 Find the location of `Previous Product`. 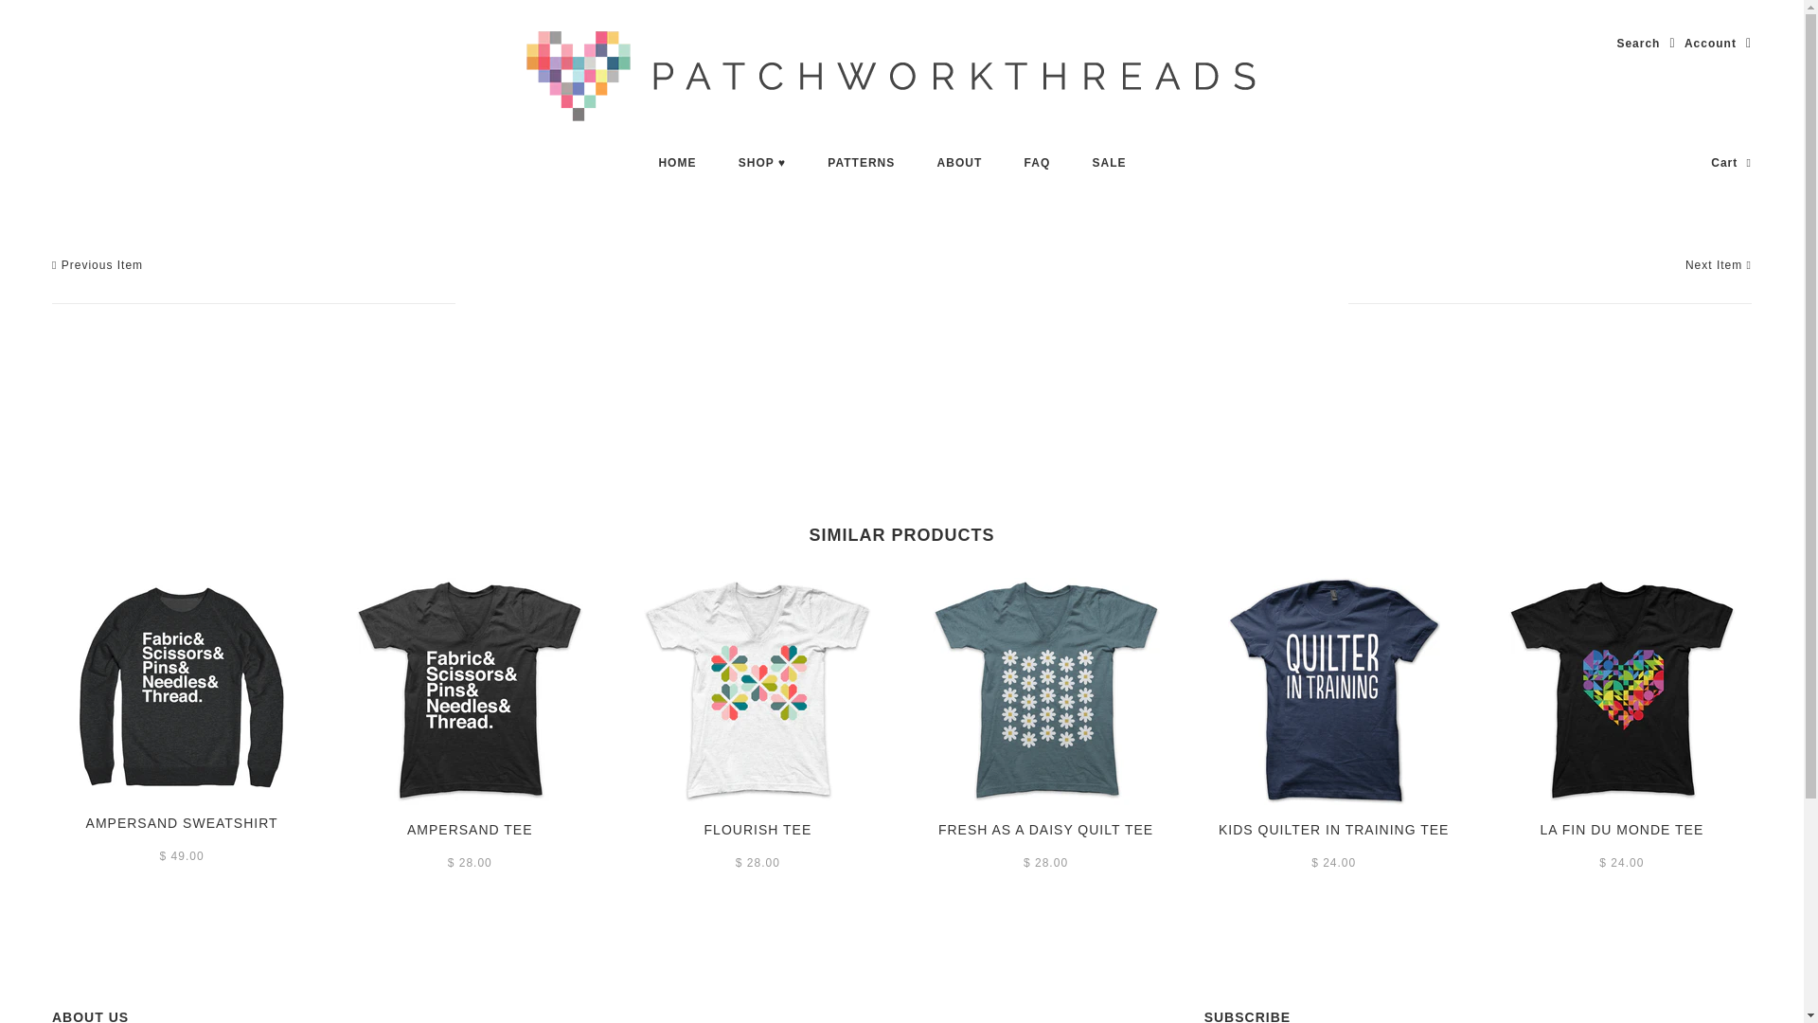

Previous Product is located at coordinates (98, 265).